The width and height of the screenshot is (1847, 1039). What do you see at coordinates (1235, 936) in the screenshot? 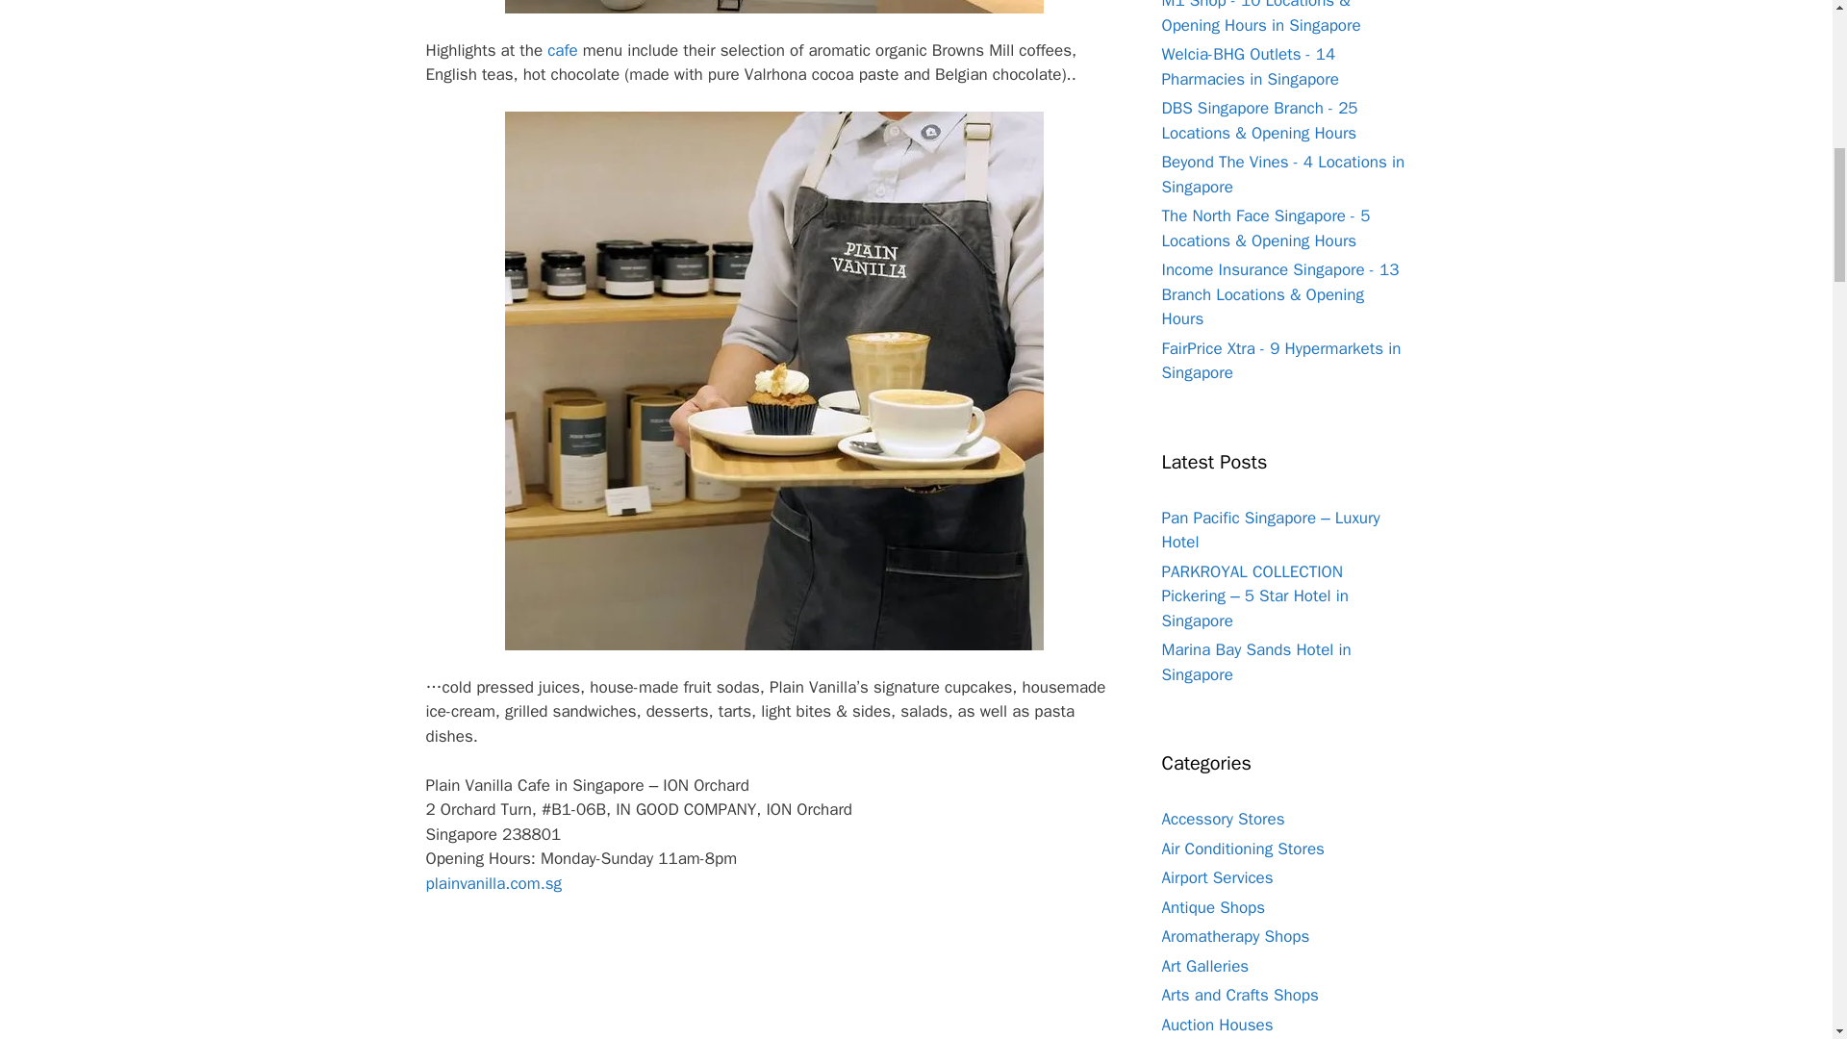
I see `Aromatherapy Shops` at bounding box center [1235, 936].